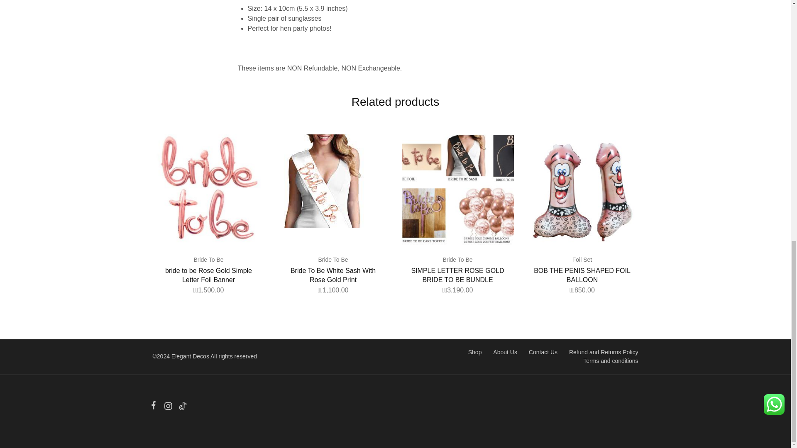 This screenshot has height=448, width=797. I want to click on Instagram, so click(168, 407).